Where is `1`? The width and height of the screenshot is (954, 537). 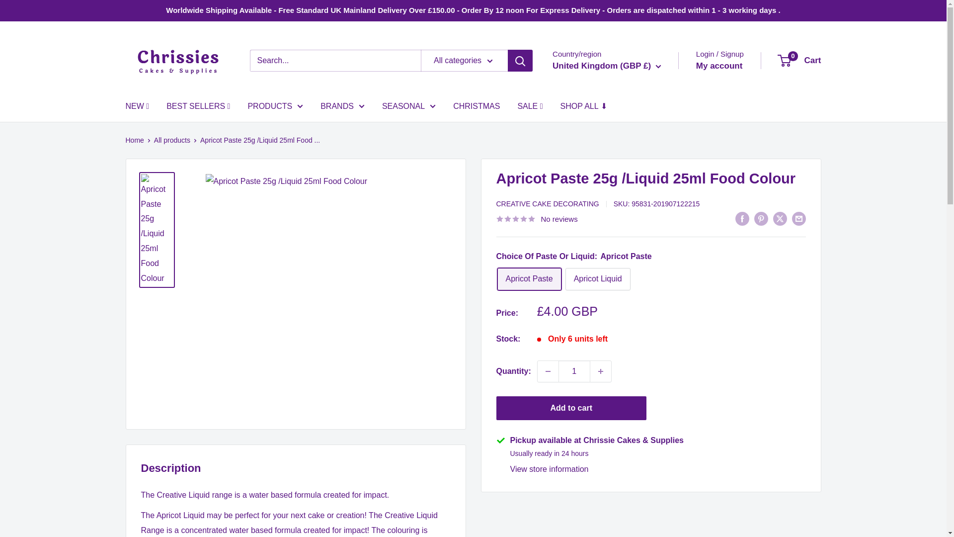
1 is located at coordinates (574, 371).